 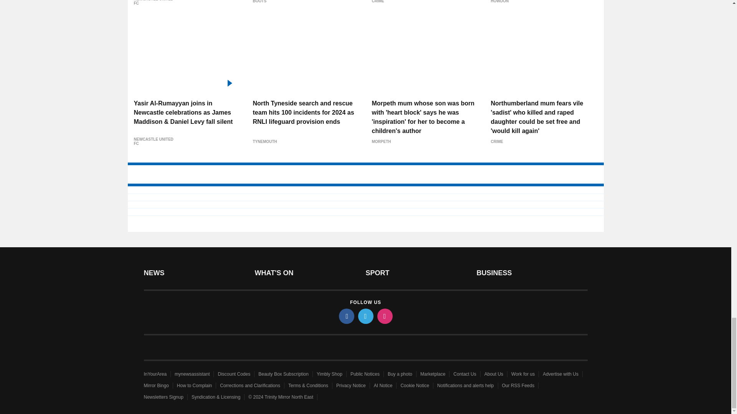 What do you see at coordinates (365, 316) in the screenshot?
I see `twitter` at bounding box center [365, 316].